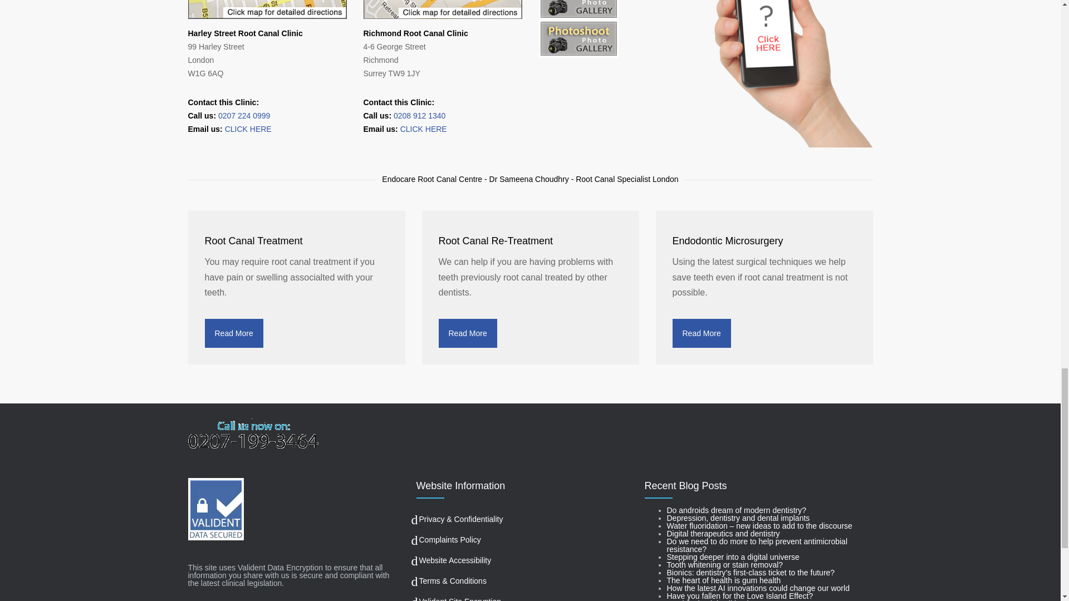  I want to click on logo-photoshoot-gallery-v6, so click(578, 38).